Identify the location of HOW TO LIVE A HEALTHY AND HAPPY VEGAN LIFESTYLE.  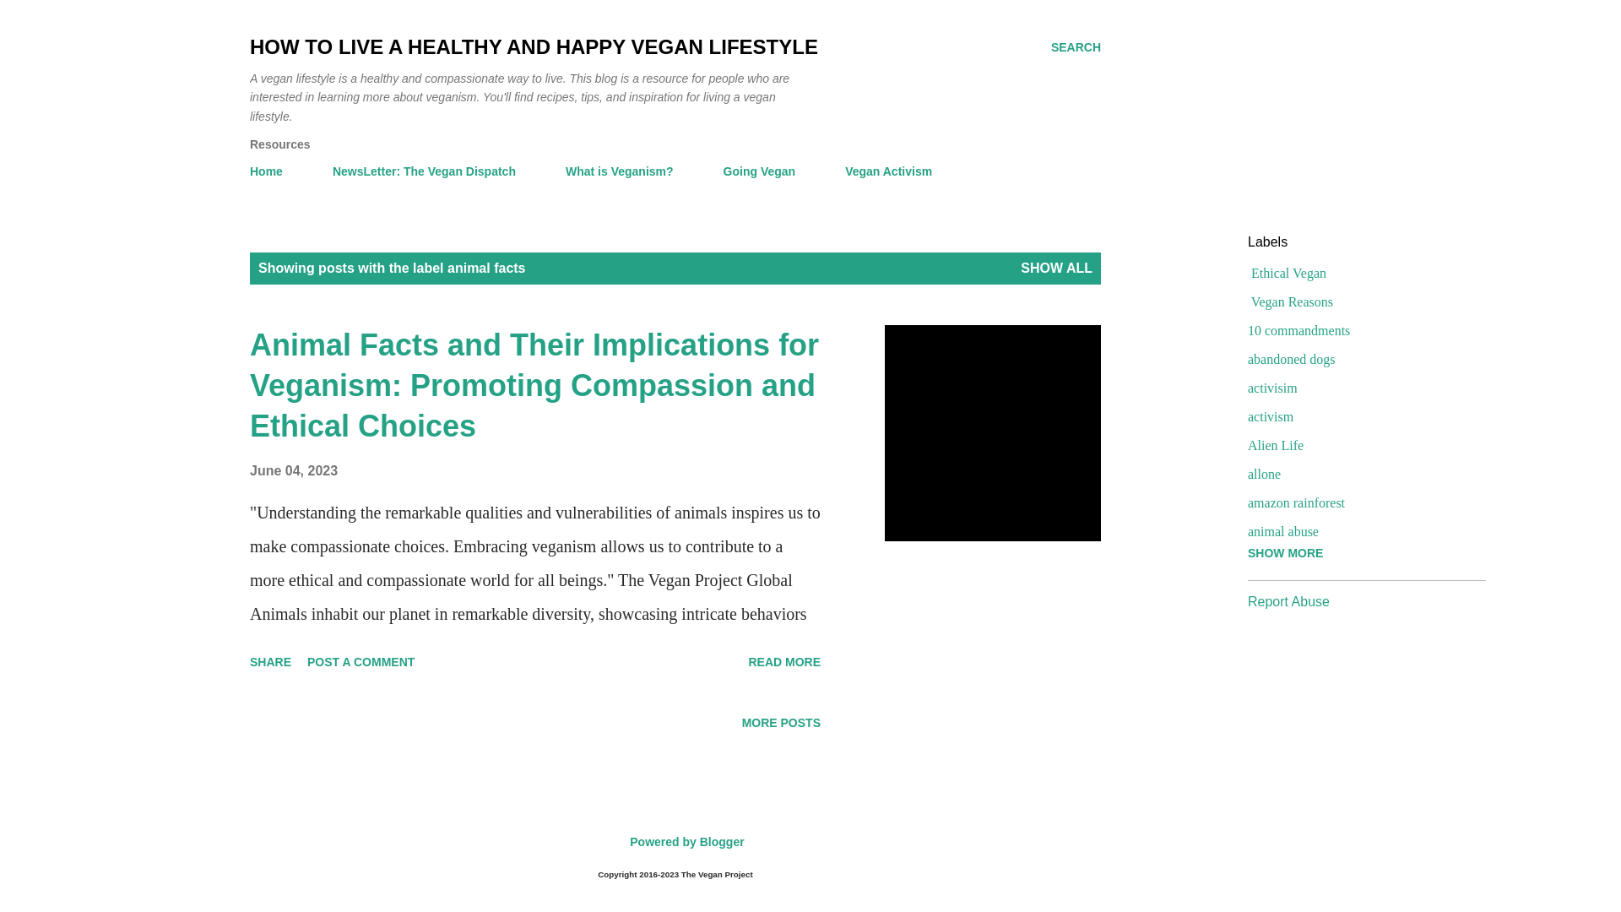
(534, 47).